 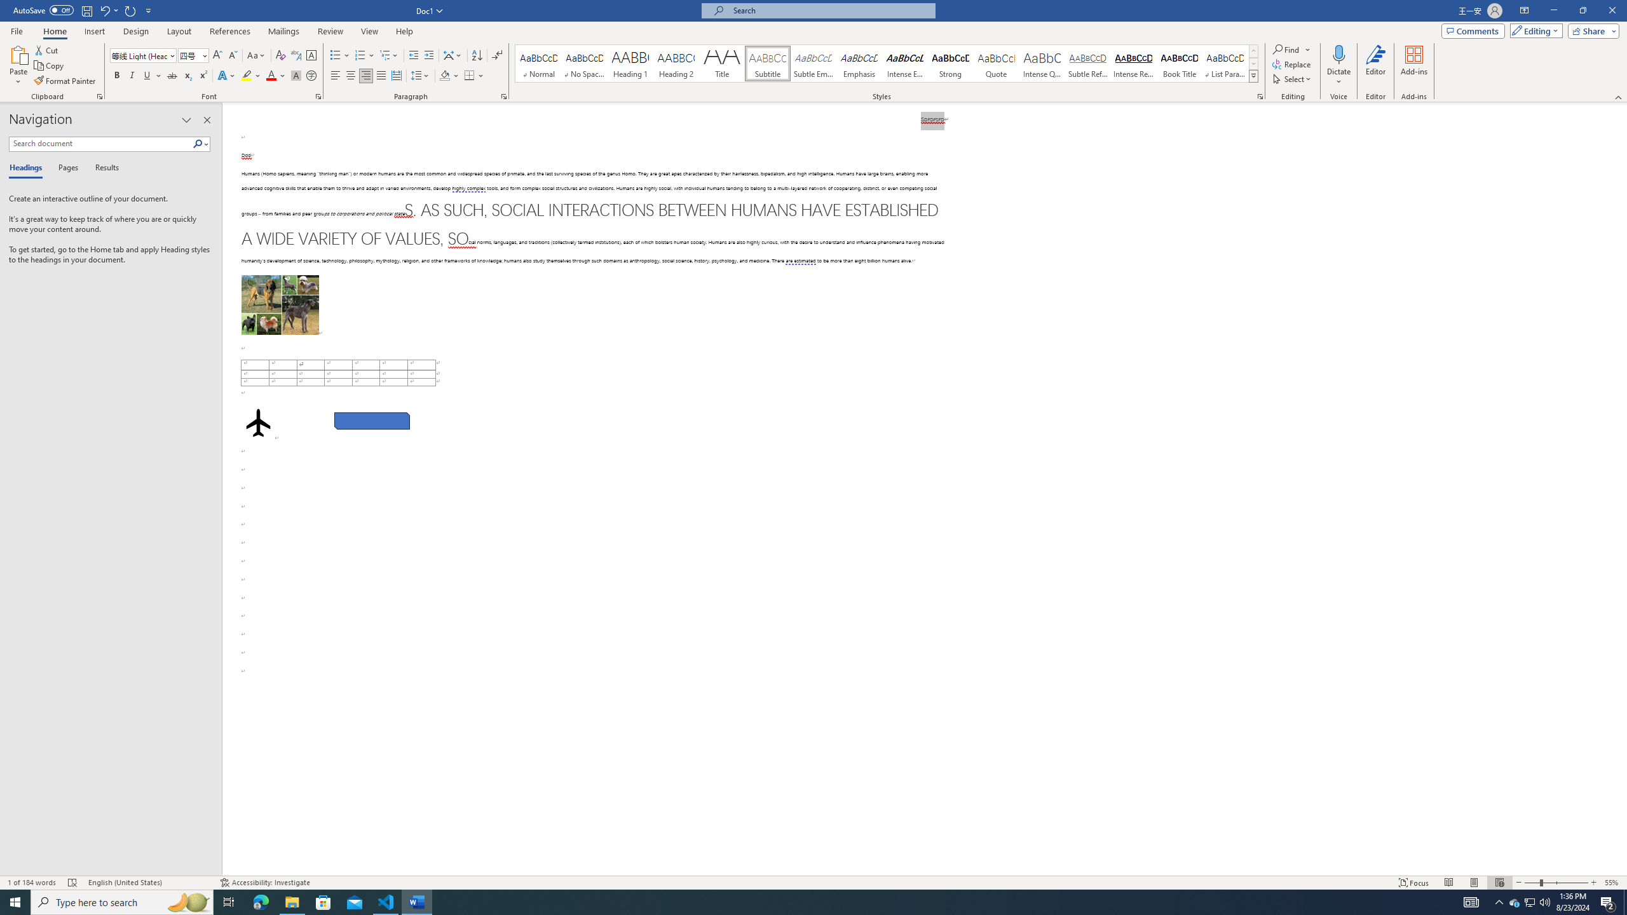 I want to click on Search, so click(x=201, y=144).